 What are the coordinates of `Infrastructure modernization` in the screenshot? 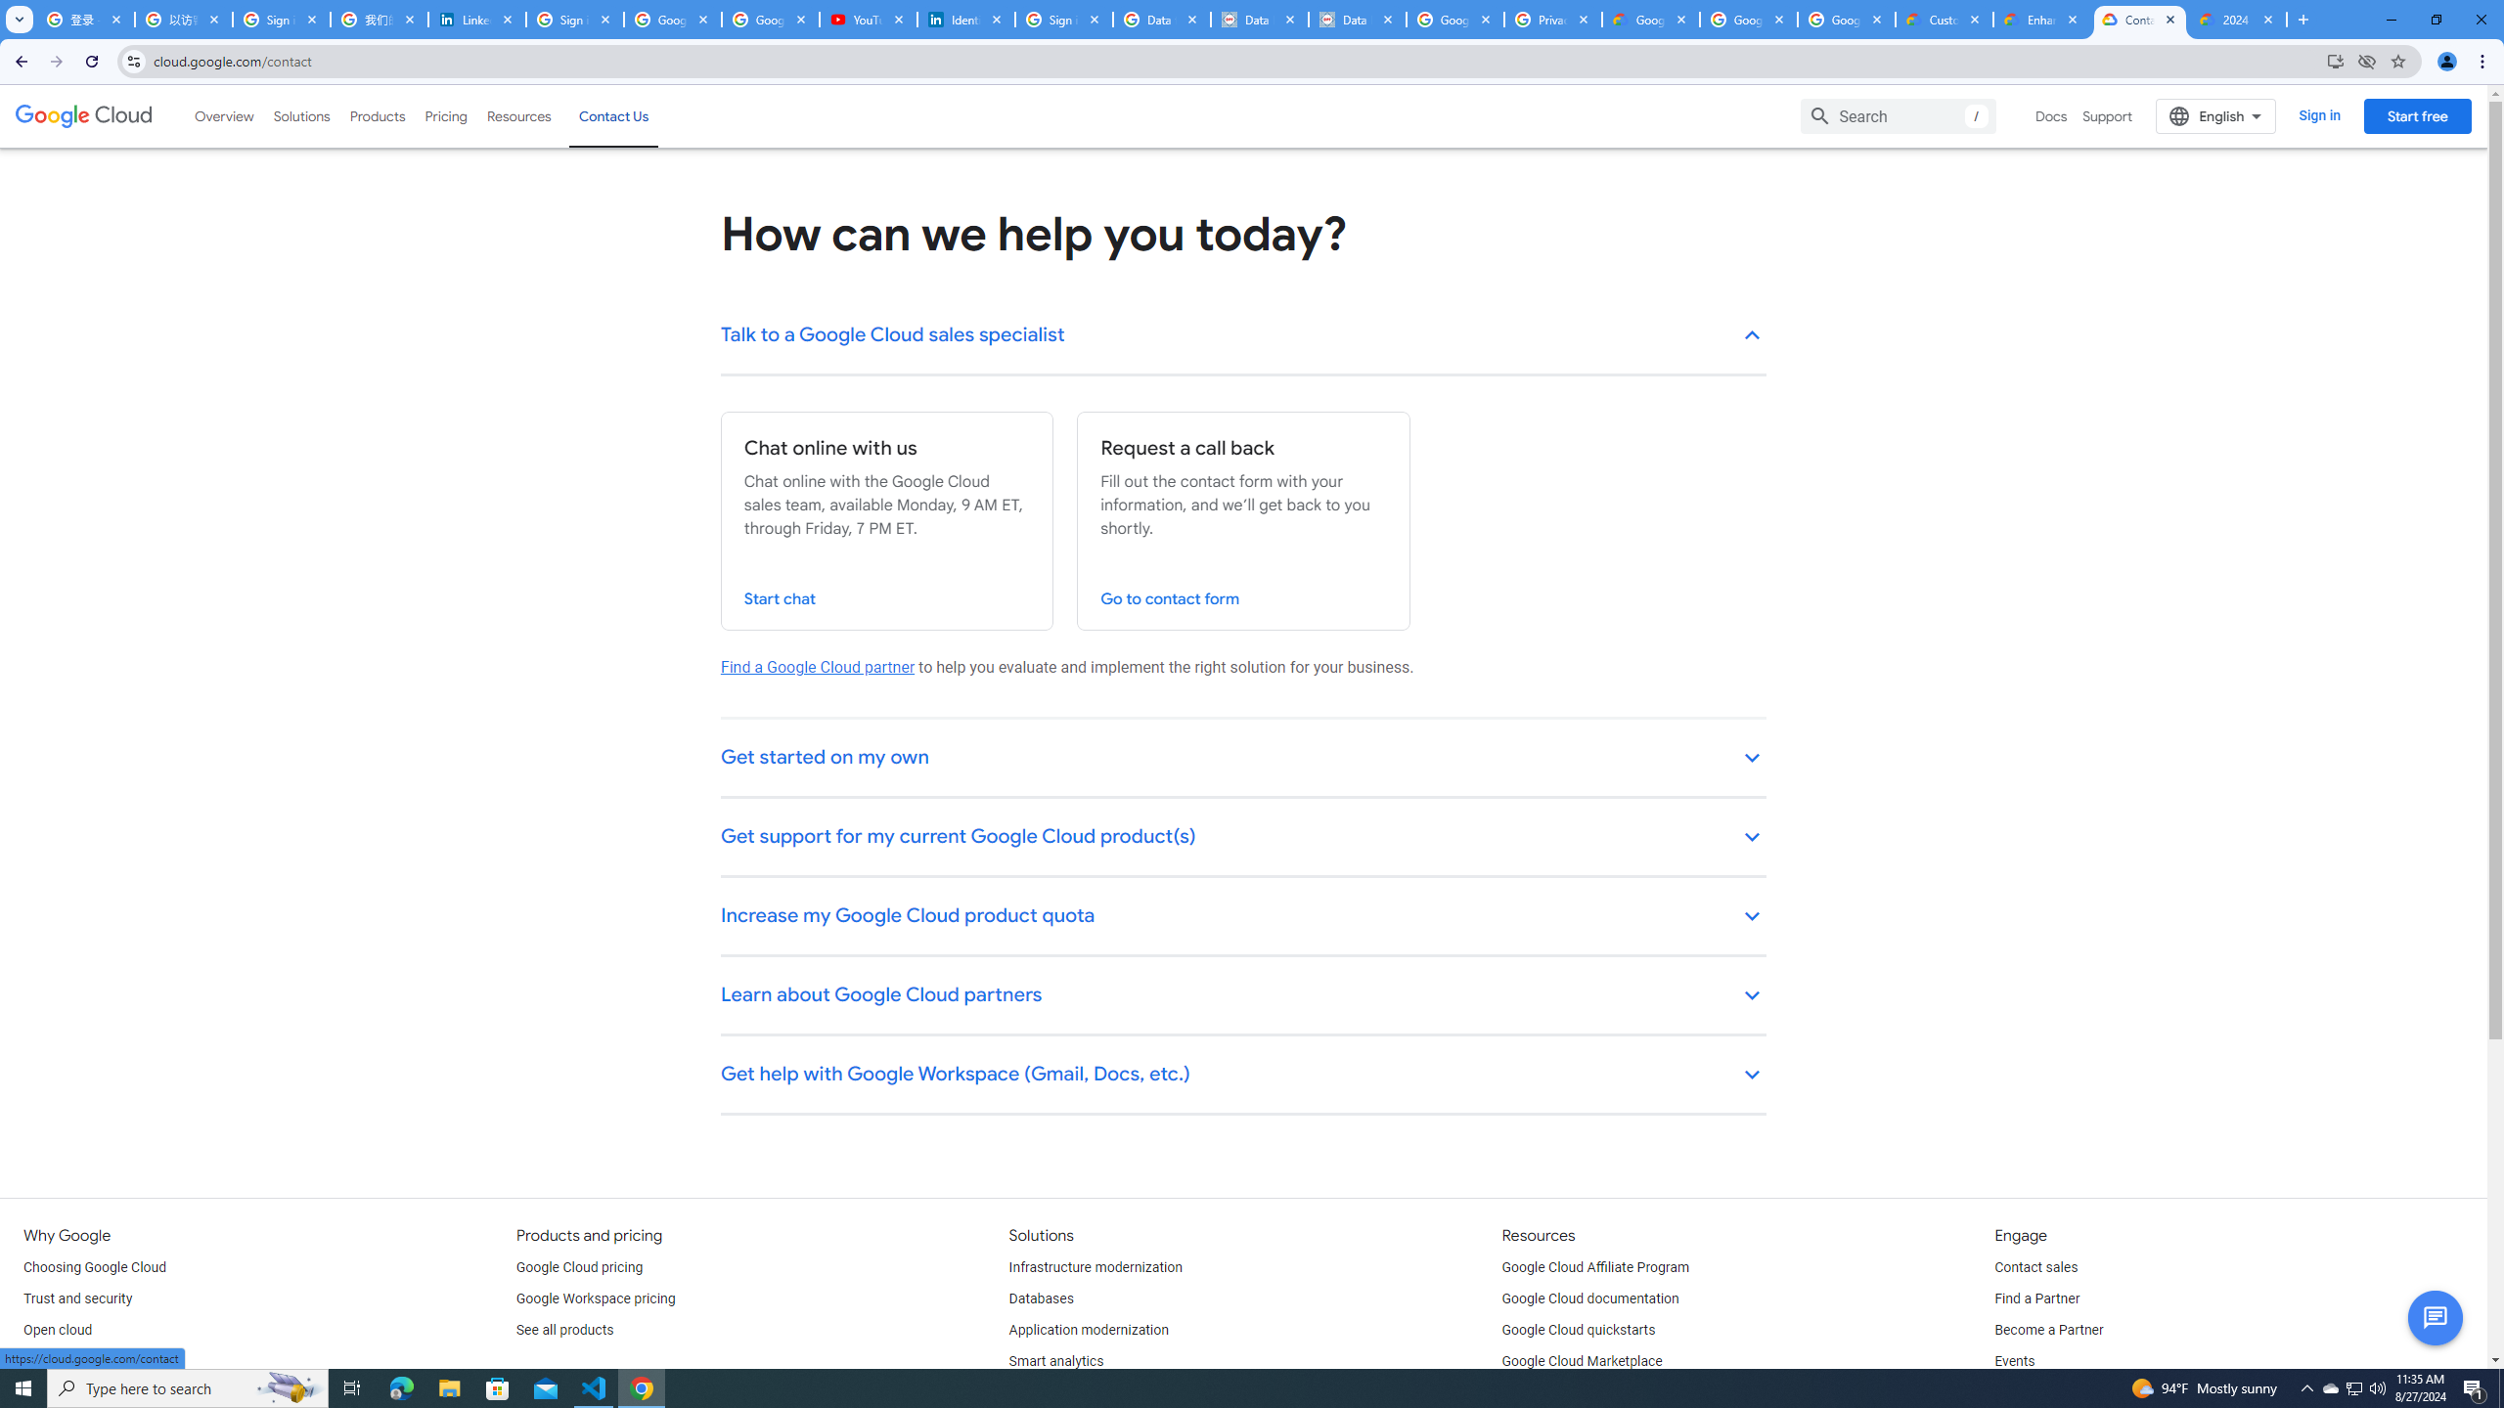 It's located at (1095, 1268).